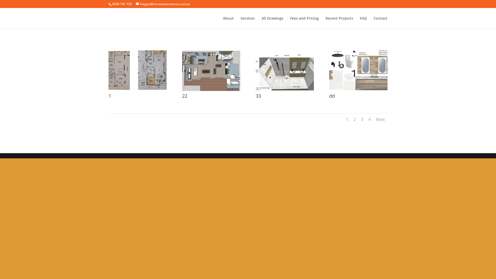 The height and width of the screenshot is (279, 496). Describe the element at coordinates (247, 23) in the screenshot. I see `Services` at that location.